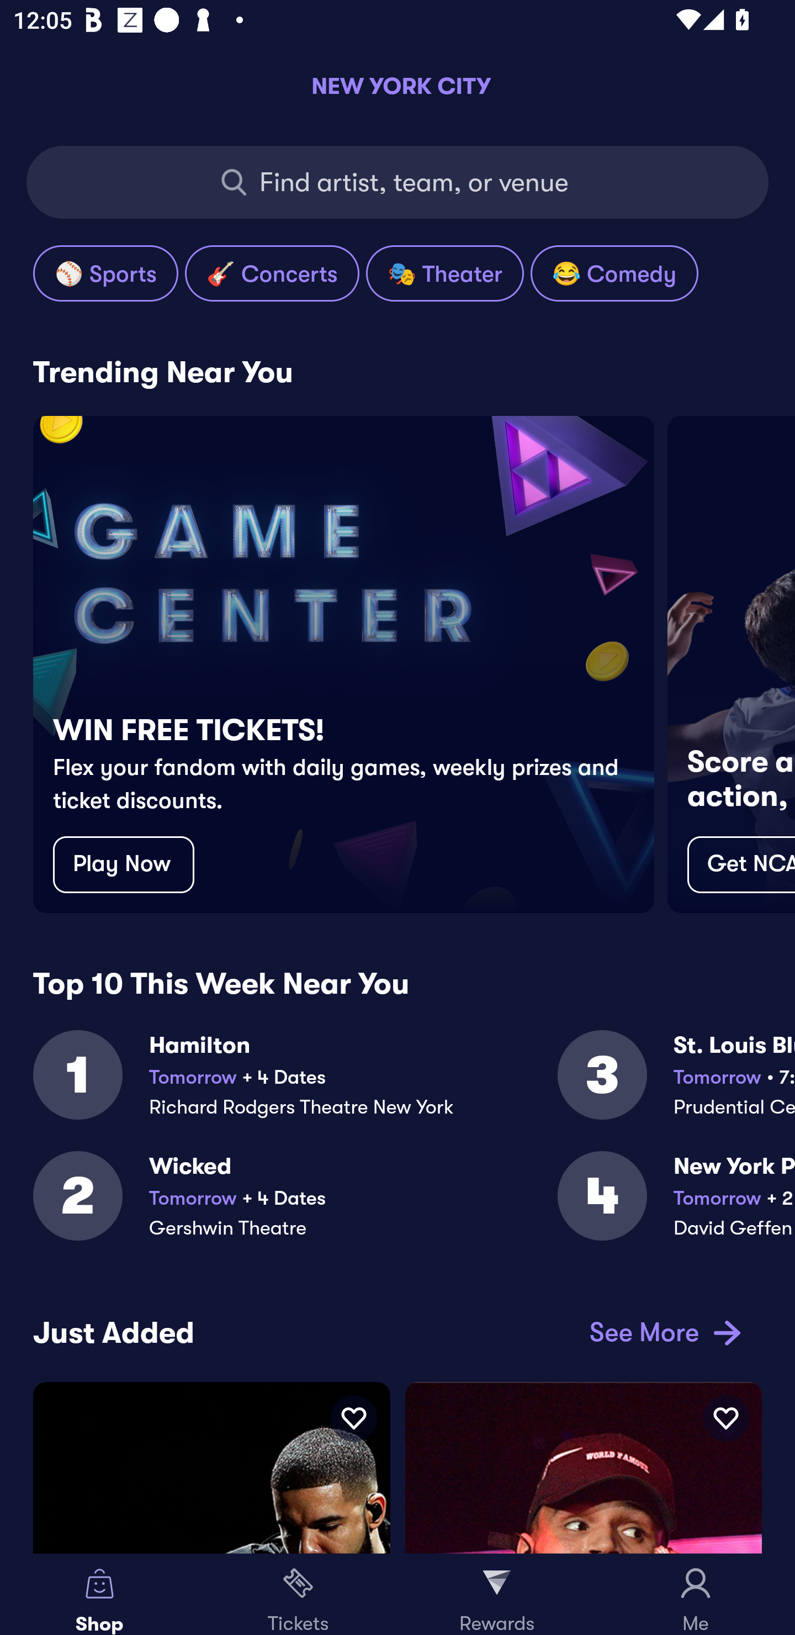 The width and height of the screenshot is (795, 1635). Describe the element at coordinates (295, 1207) in the screenshot. I see `2 Wicked Tomorrow  + 4 Dates Gershwin Theatre` at that location.